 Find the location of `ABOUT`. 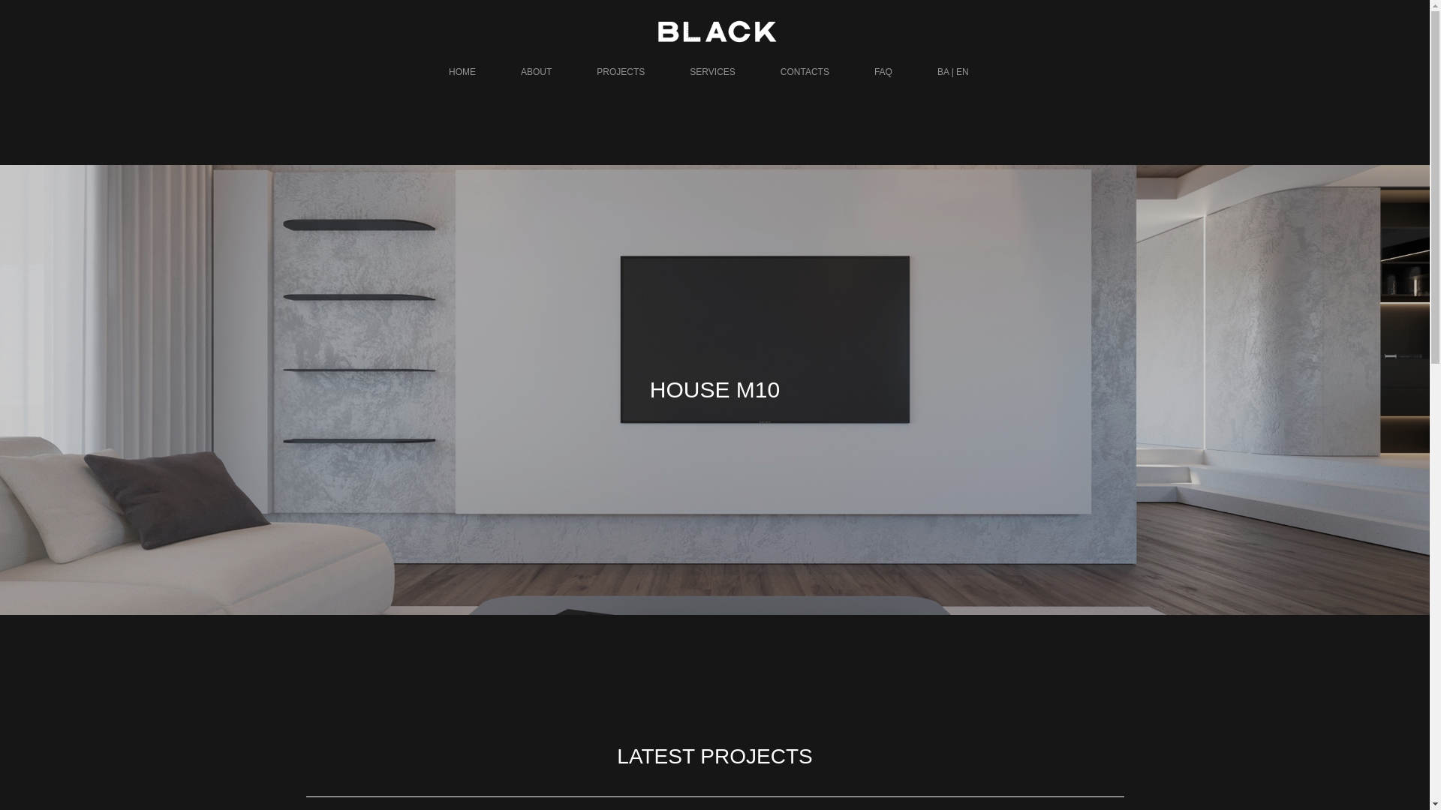

ABOUT is located at coordinates (536, 72).